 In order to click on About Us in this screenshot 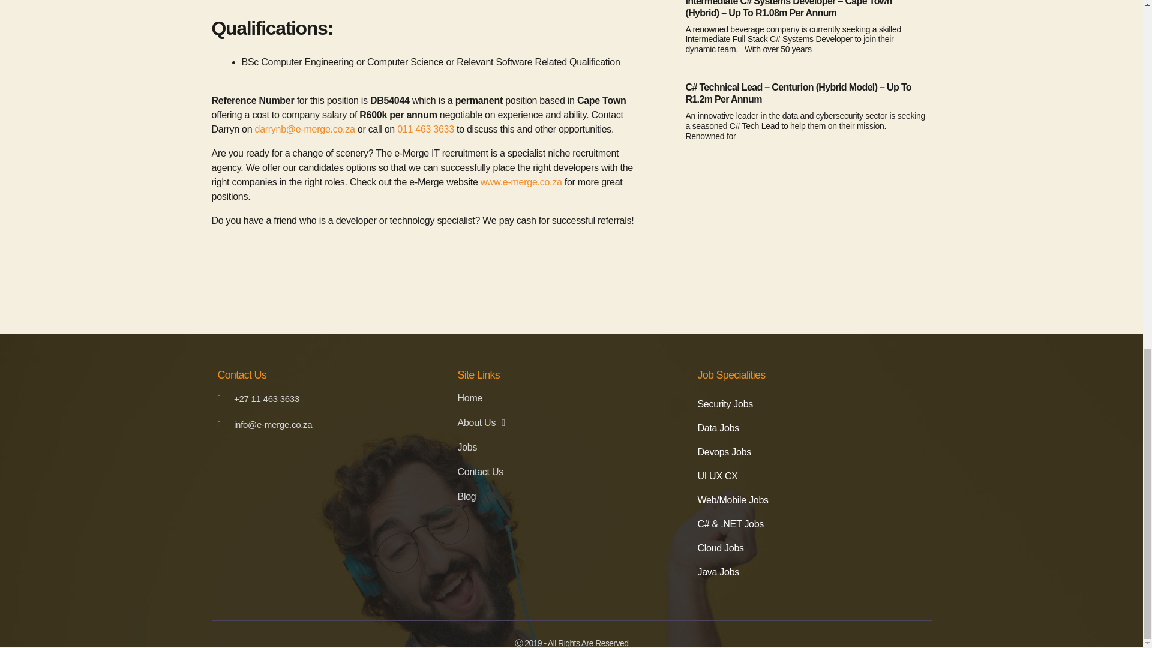, I will do `click(571, 422)`.